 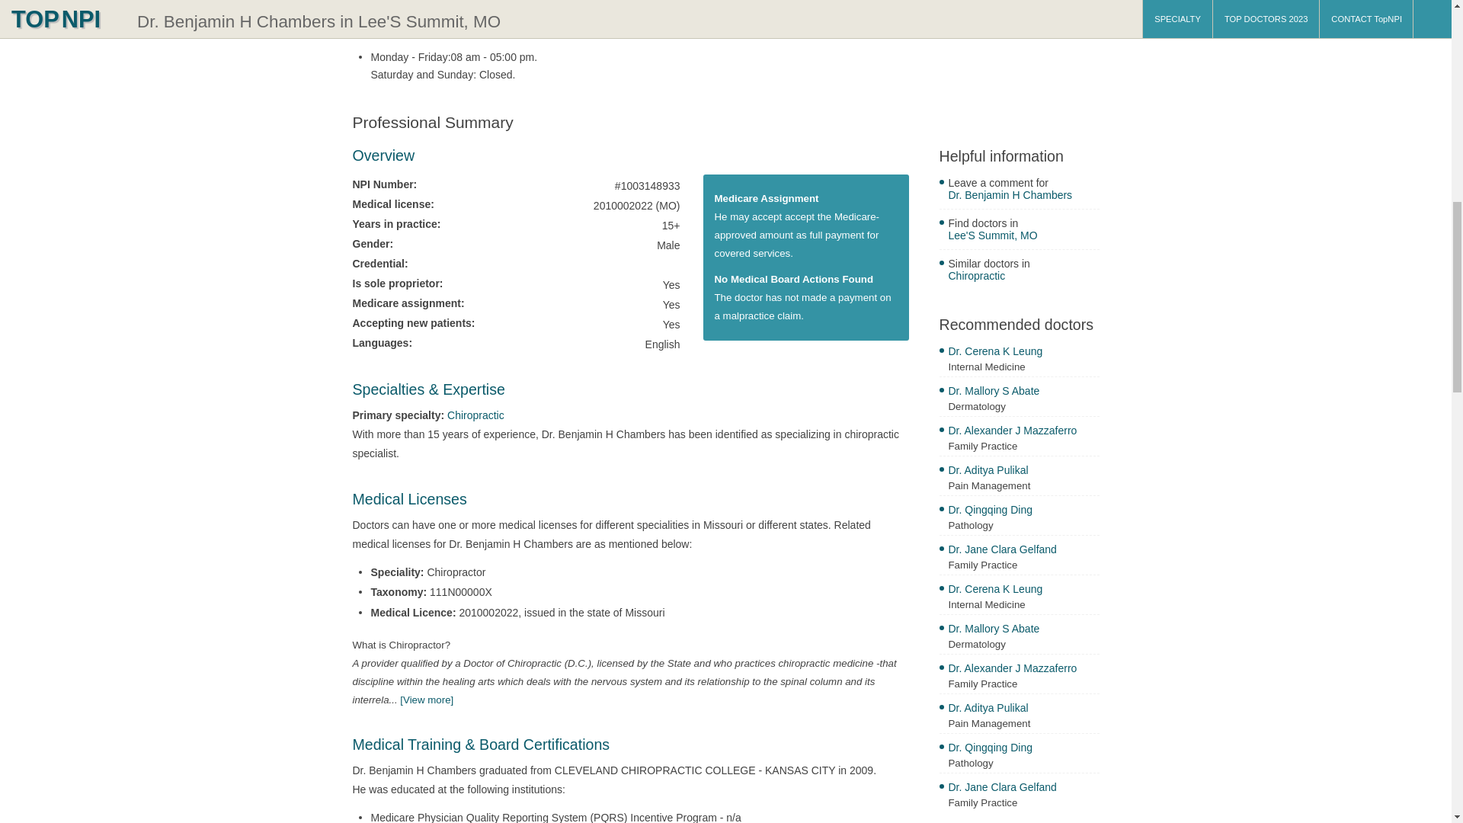 What do you see at coordinates (1023, 630) in the screenshot?
I see `Dr. Mallory S Abate` at bounding box center [1023, 630].